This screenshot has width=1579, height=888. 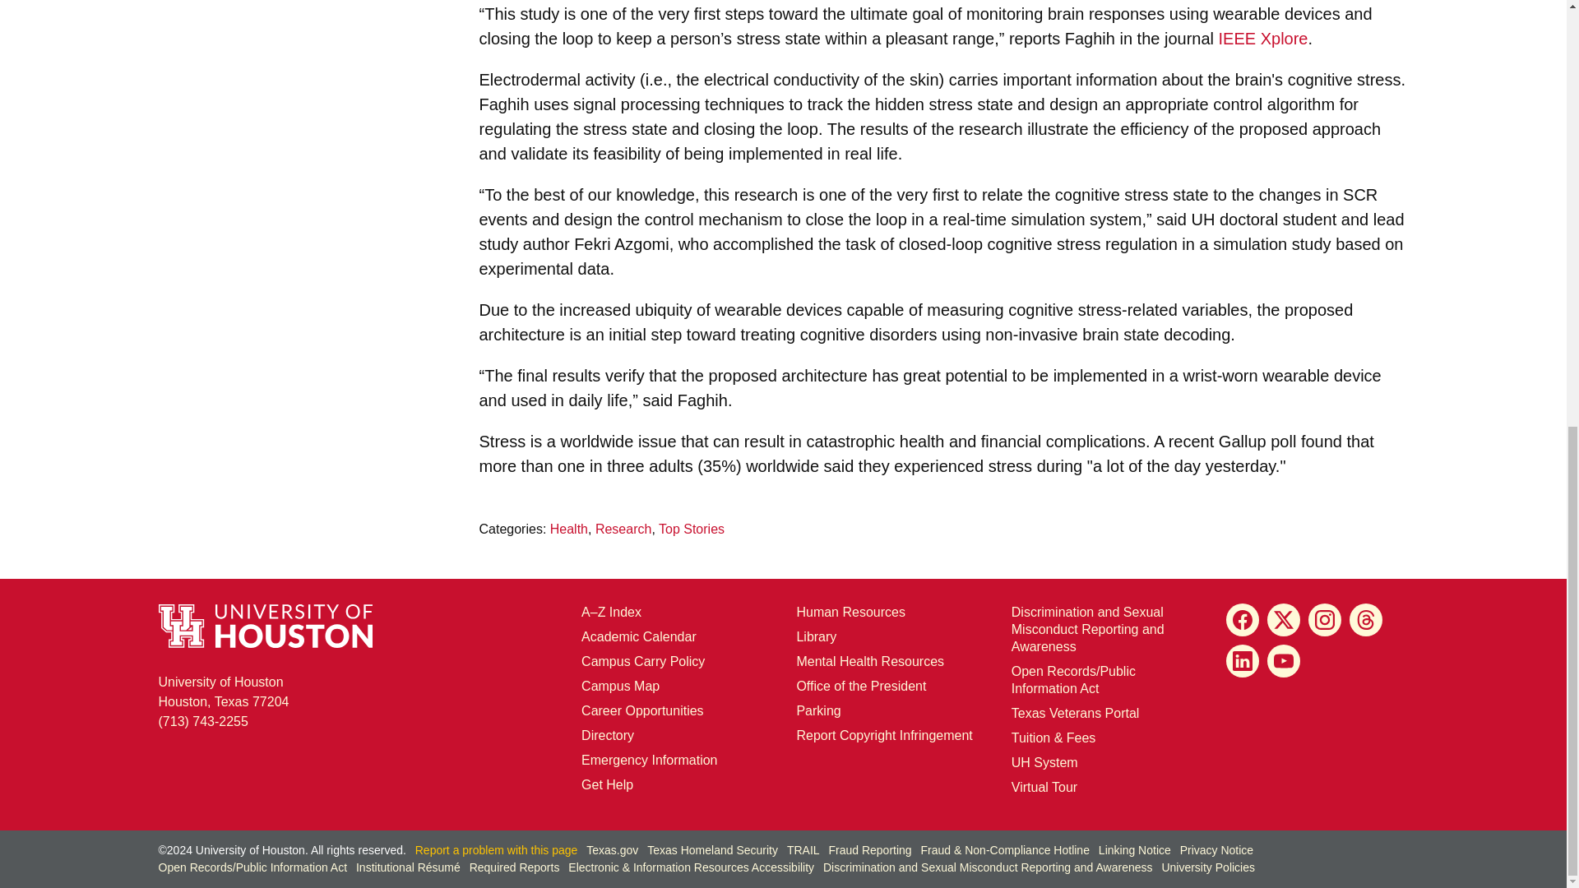 I want to click on X, so click(x=691, y=530).